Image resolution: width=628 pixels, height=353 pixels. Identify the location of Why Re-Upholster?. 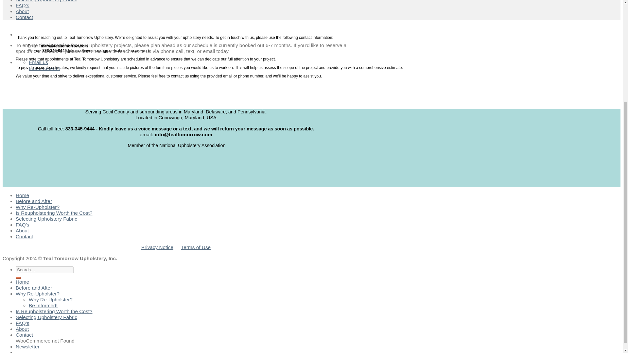
(38, 207).